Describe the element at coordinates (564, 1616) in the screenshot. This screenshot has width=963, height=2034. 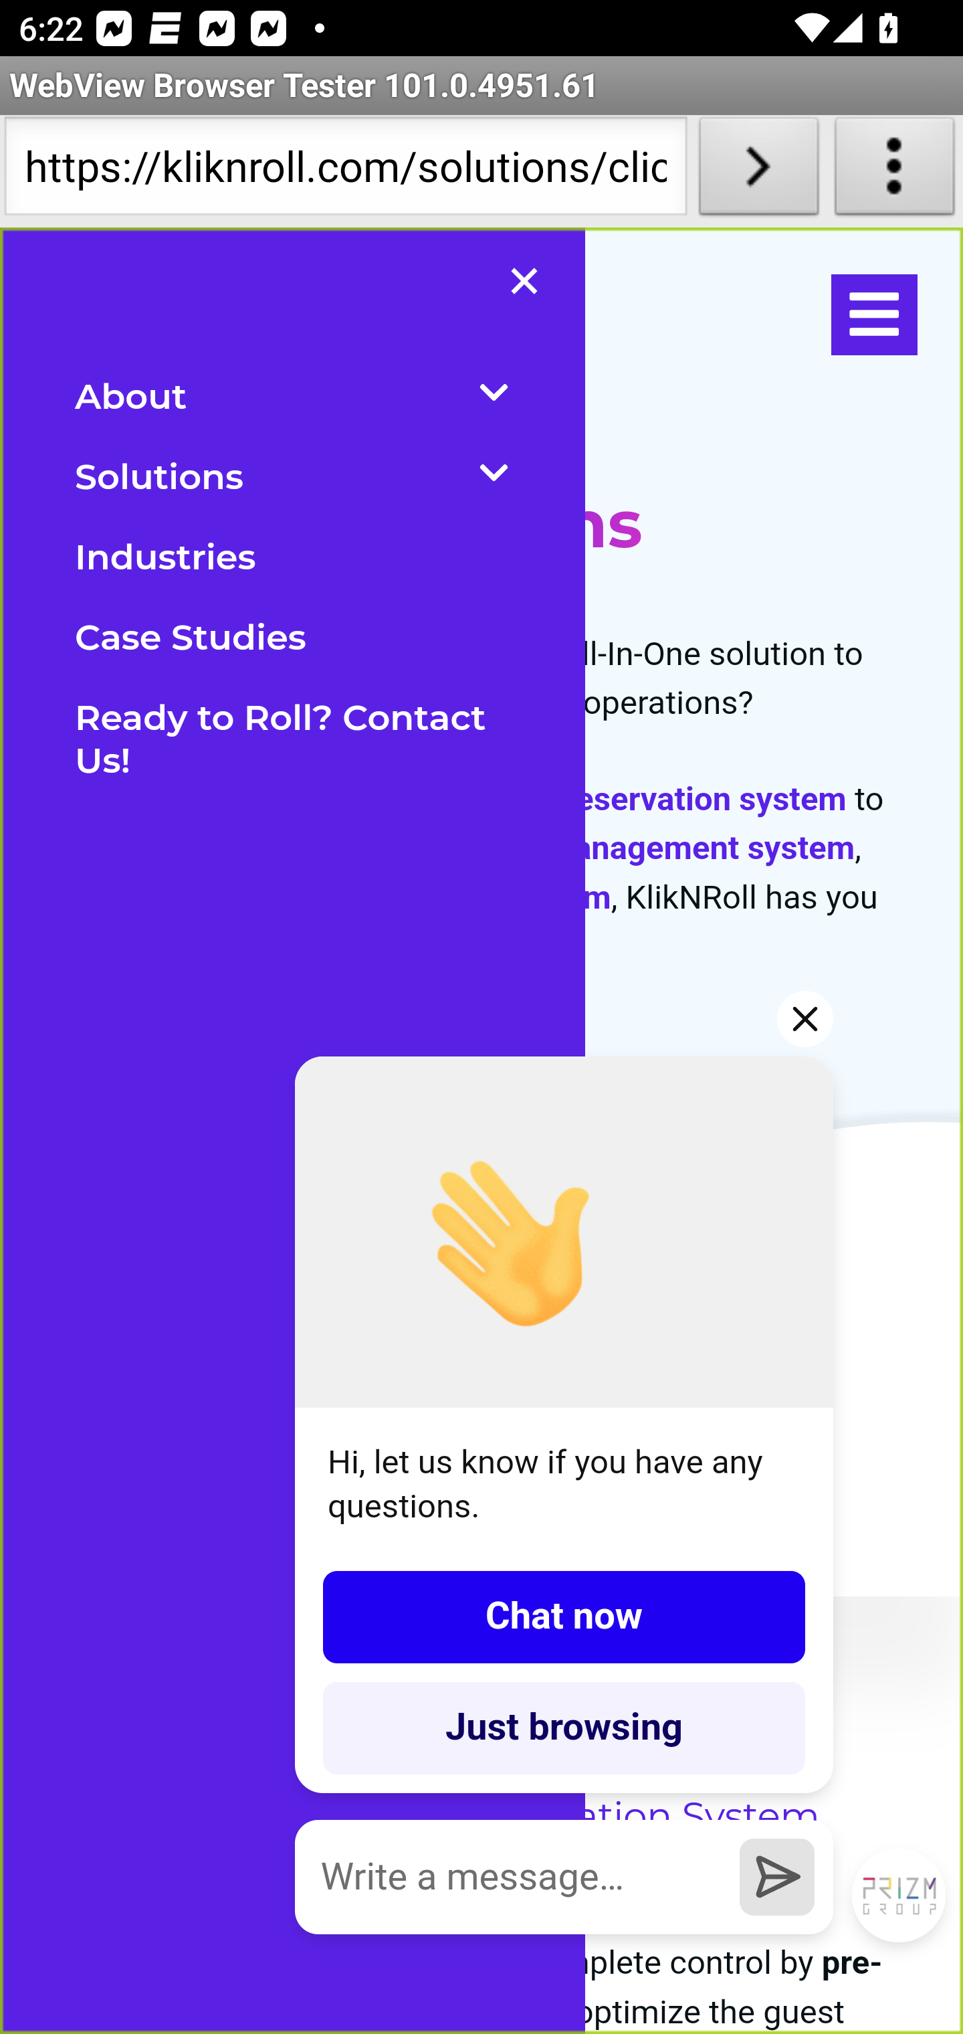
I see `Chat now` at that location.